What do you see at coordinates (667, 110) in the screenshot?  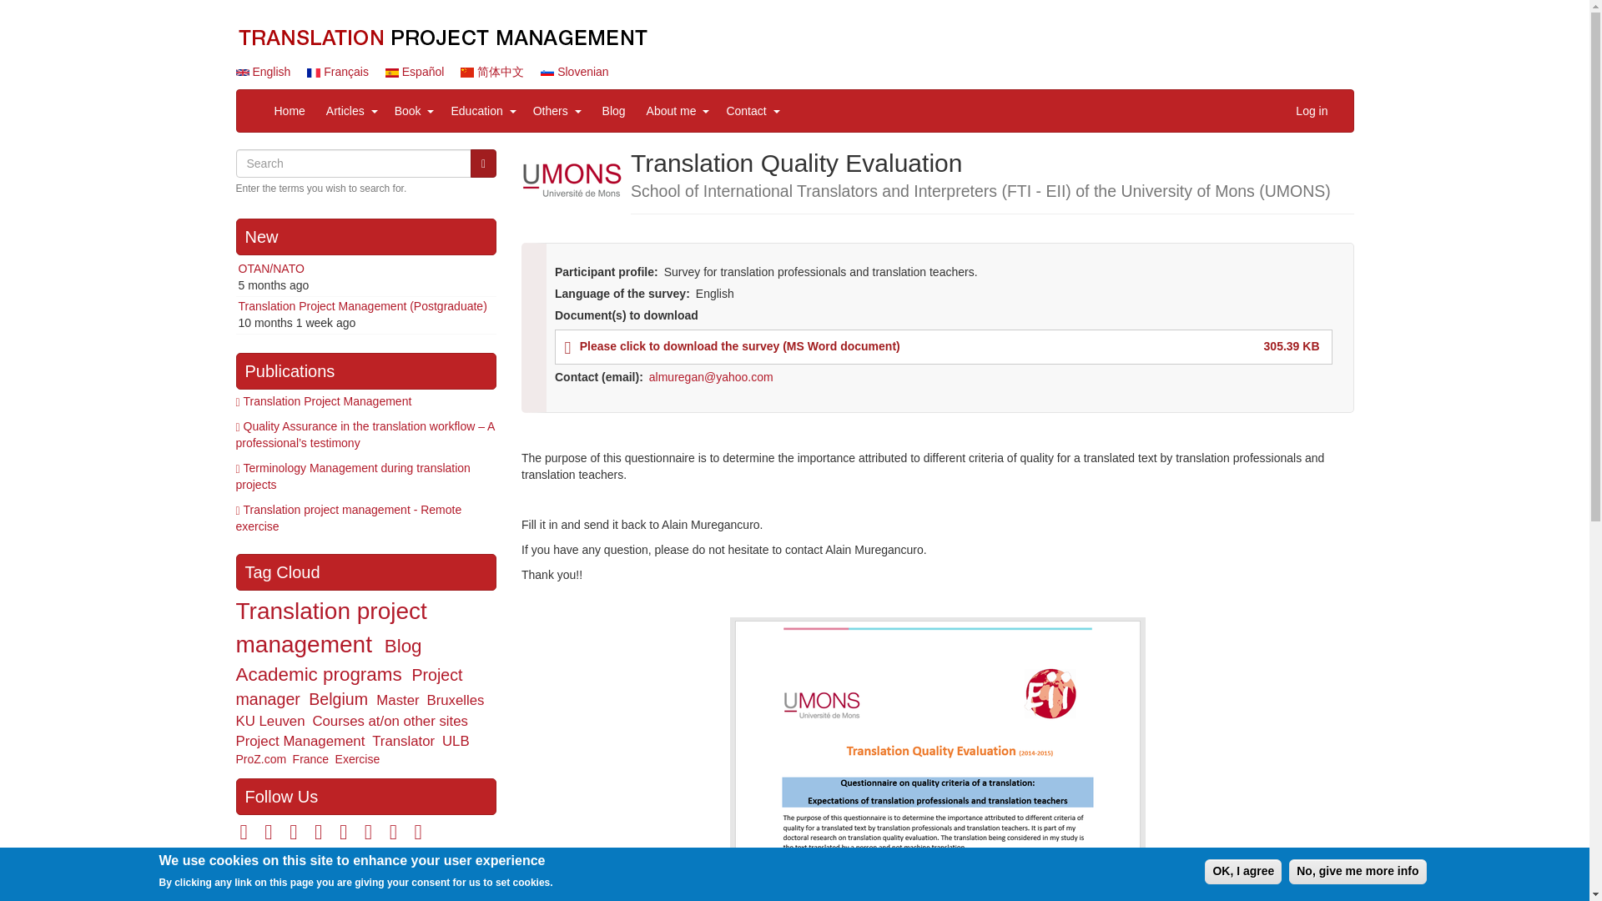 I see `About me` at bounding box center [667, 110].